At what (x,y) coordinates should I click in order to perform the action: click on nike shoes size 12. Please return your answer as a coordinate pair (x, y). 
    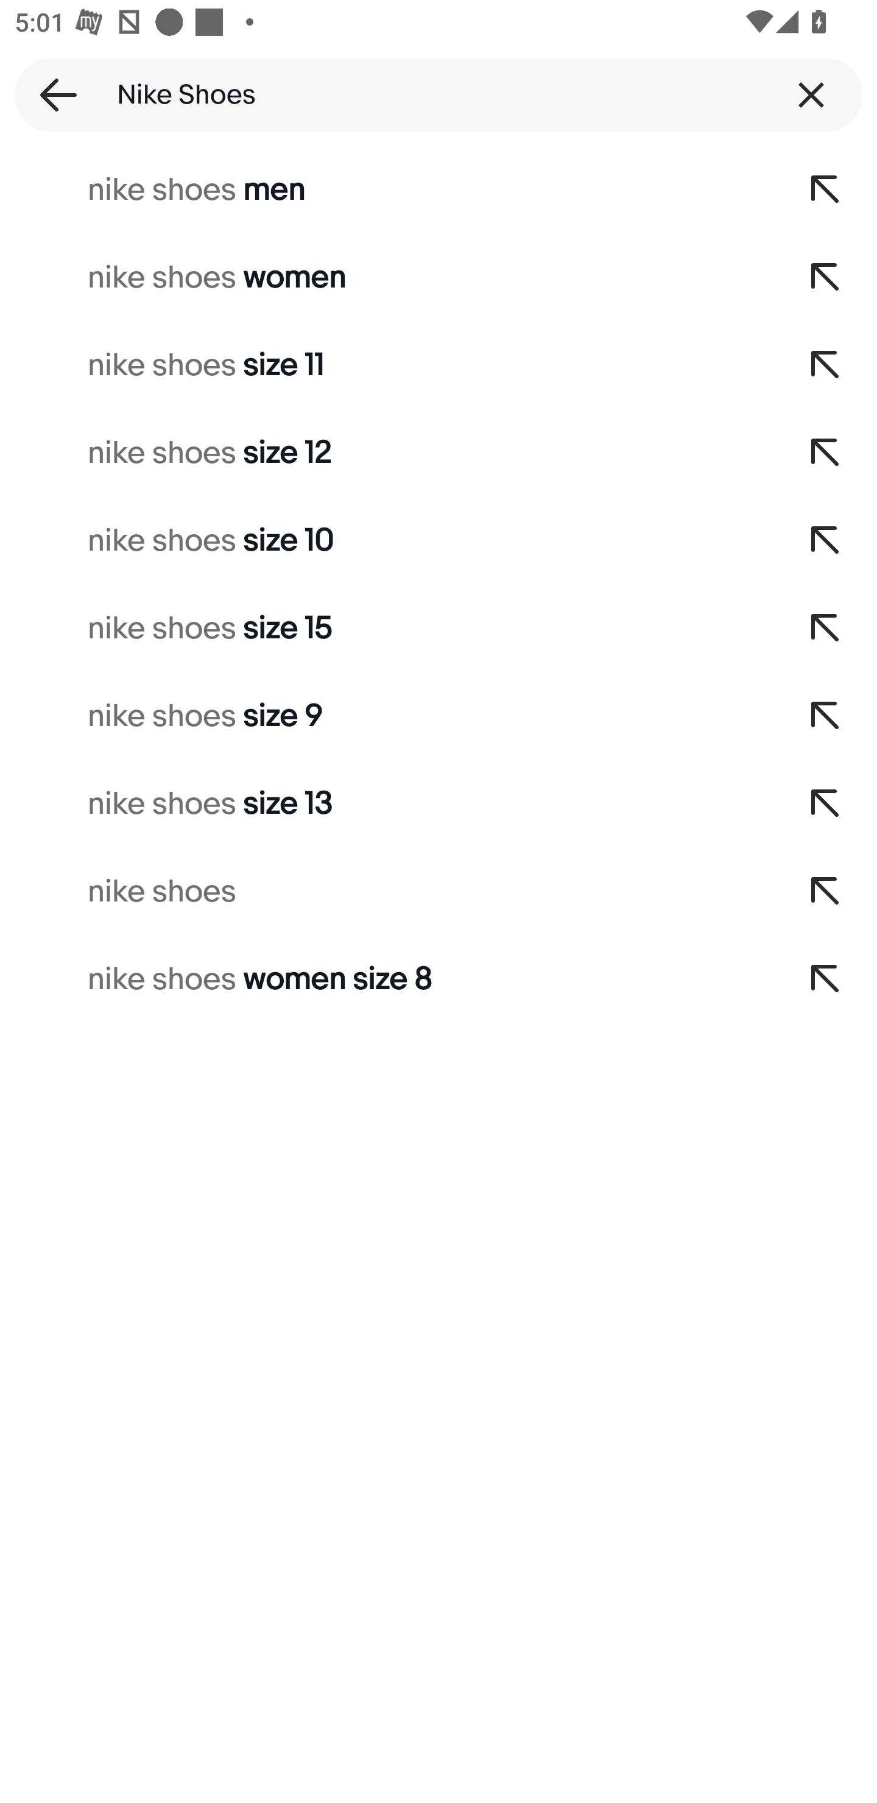
    Looking at the image, I should click on (387, 453).